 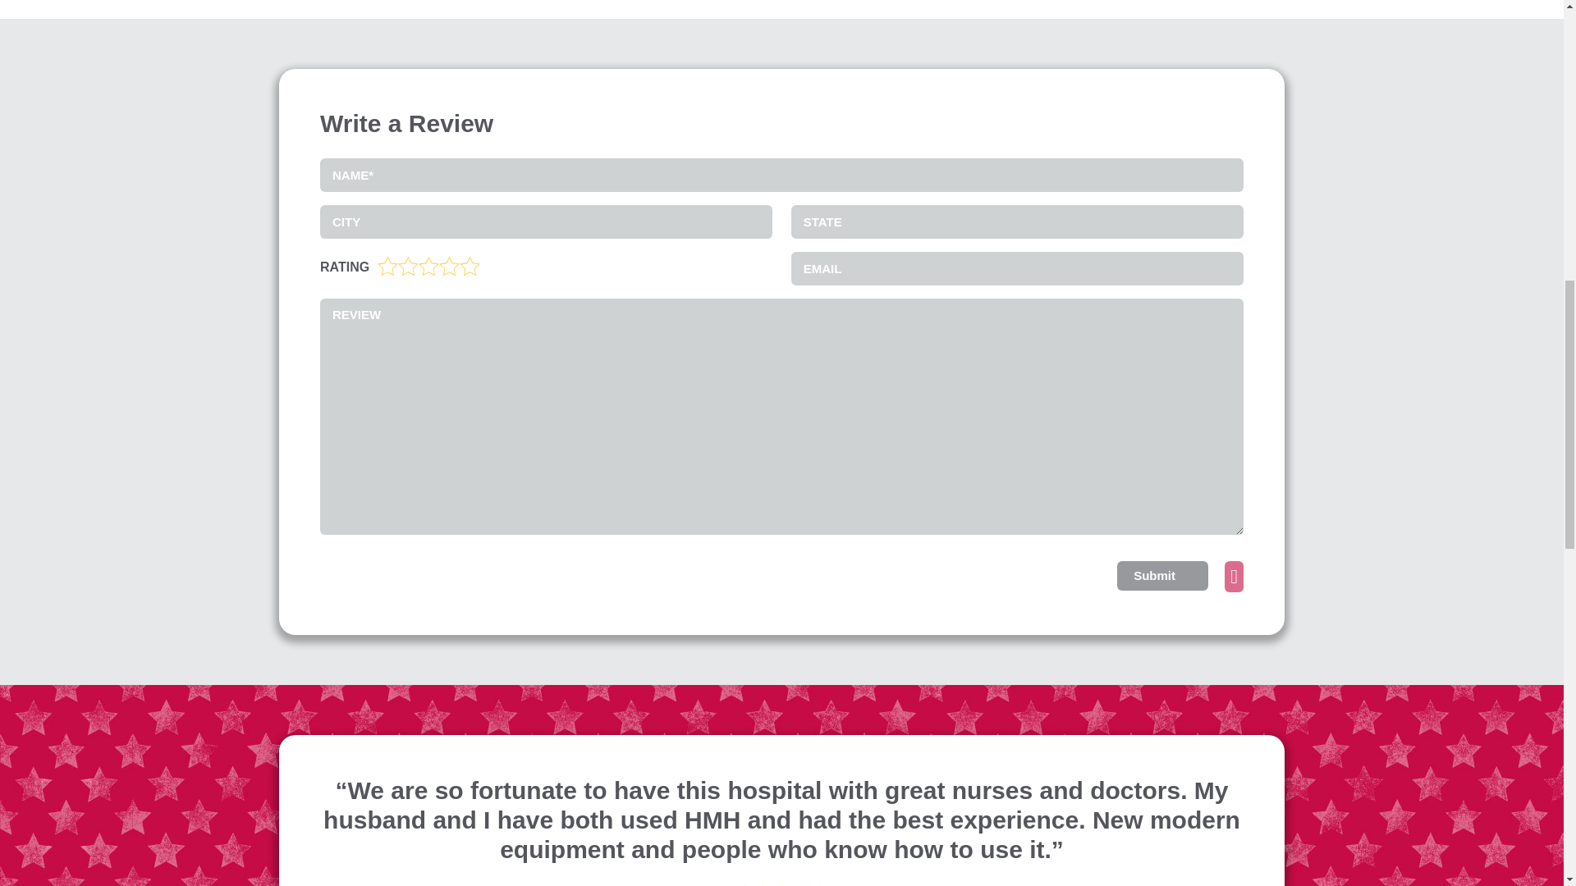 I want to click on grating701f9f83e, so click(x=387, y=264).